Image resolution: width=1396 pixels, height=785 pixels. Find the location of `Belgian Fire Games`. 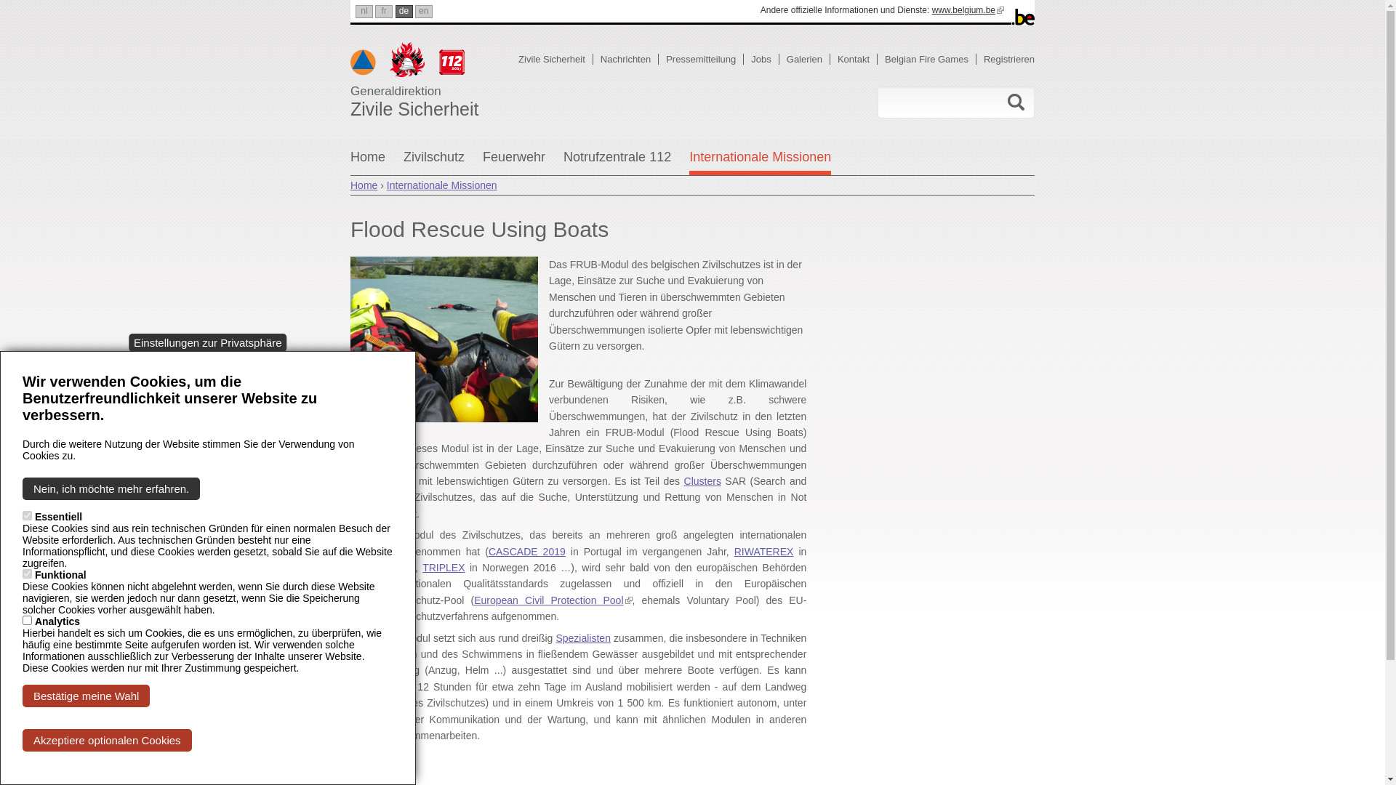

Belgian Fire Games is located at coordinates (931, 60).